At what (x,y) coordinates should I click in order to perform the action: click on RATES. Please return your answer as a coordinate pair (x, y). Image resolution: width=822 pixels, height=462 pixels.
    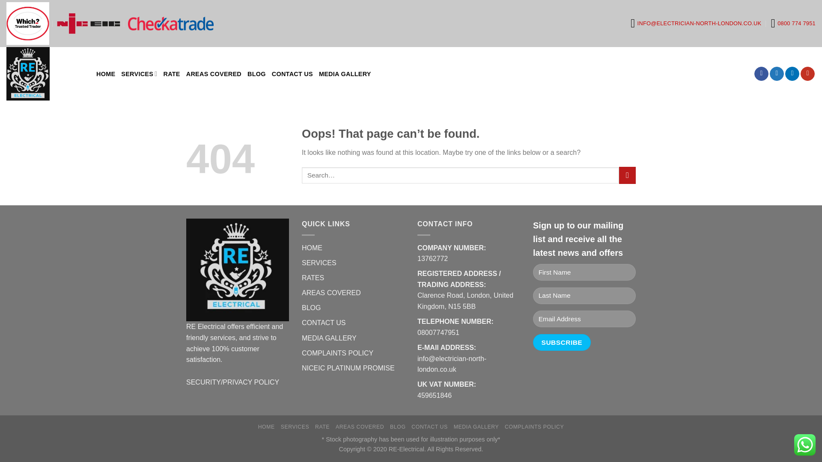
    Looking at the image, I should click on (313, 278).